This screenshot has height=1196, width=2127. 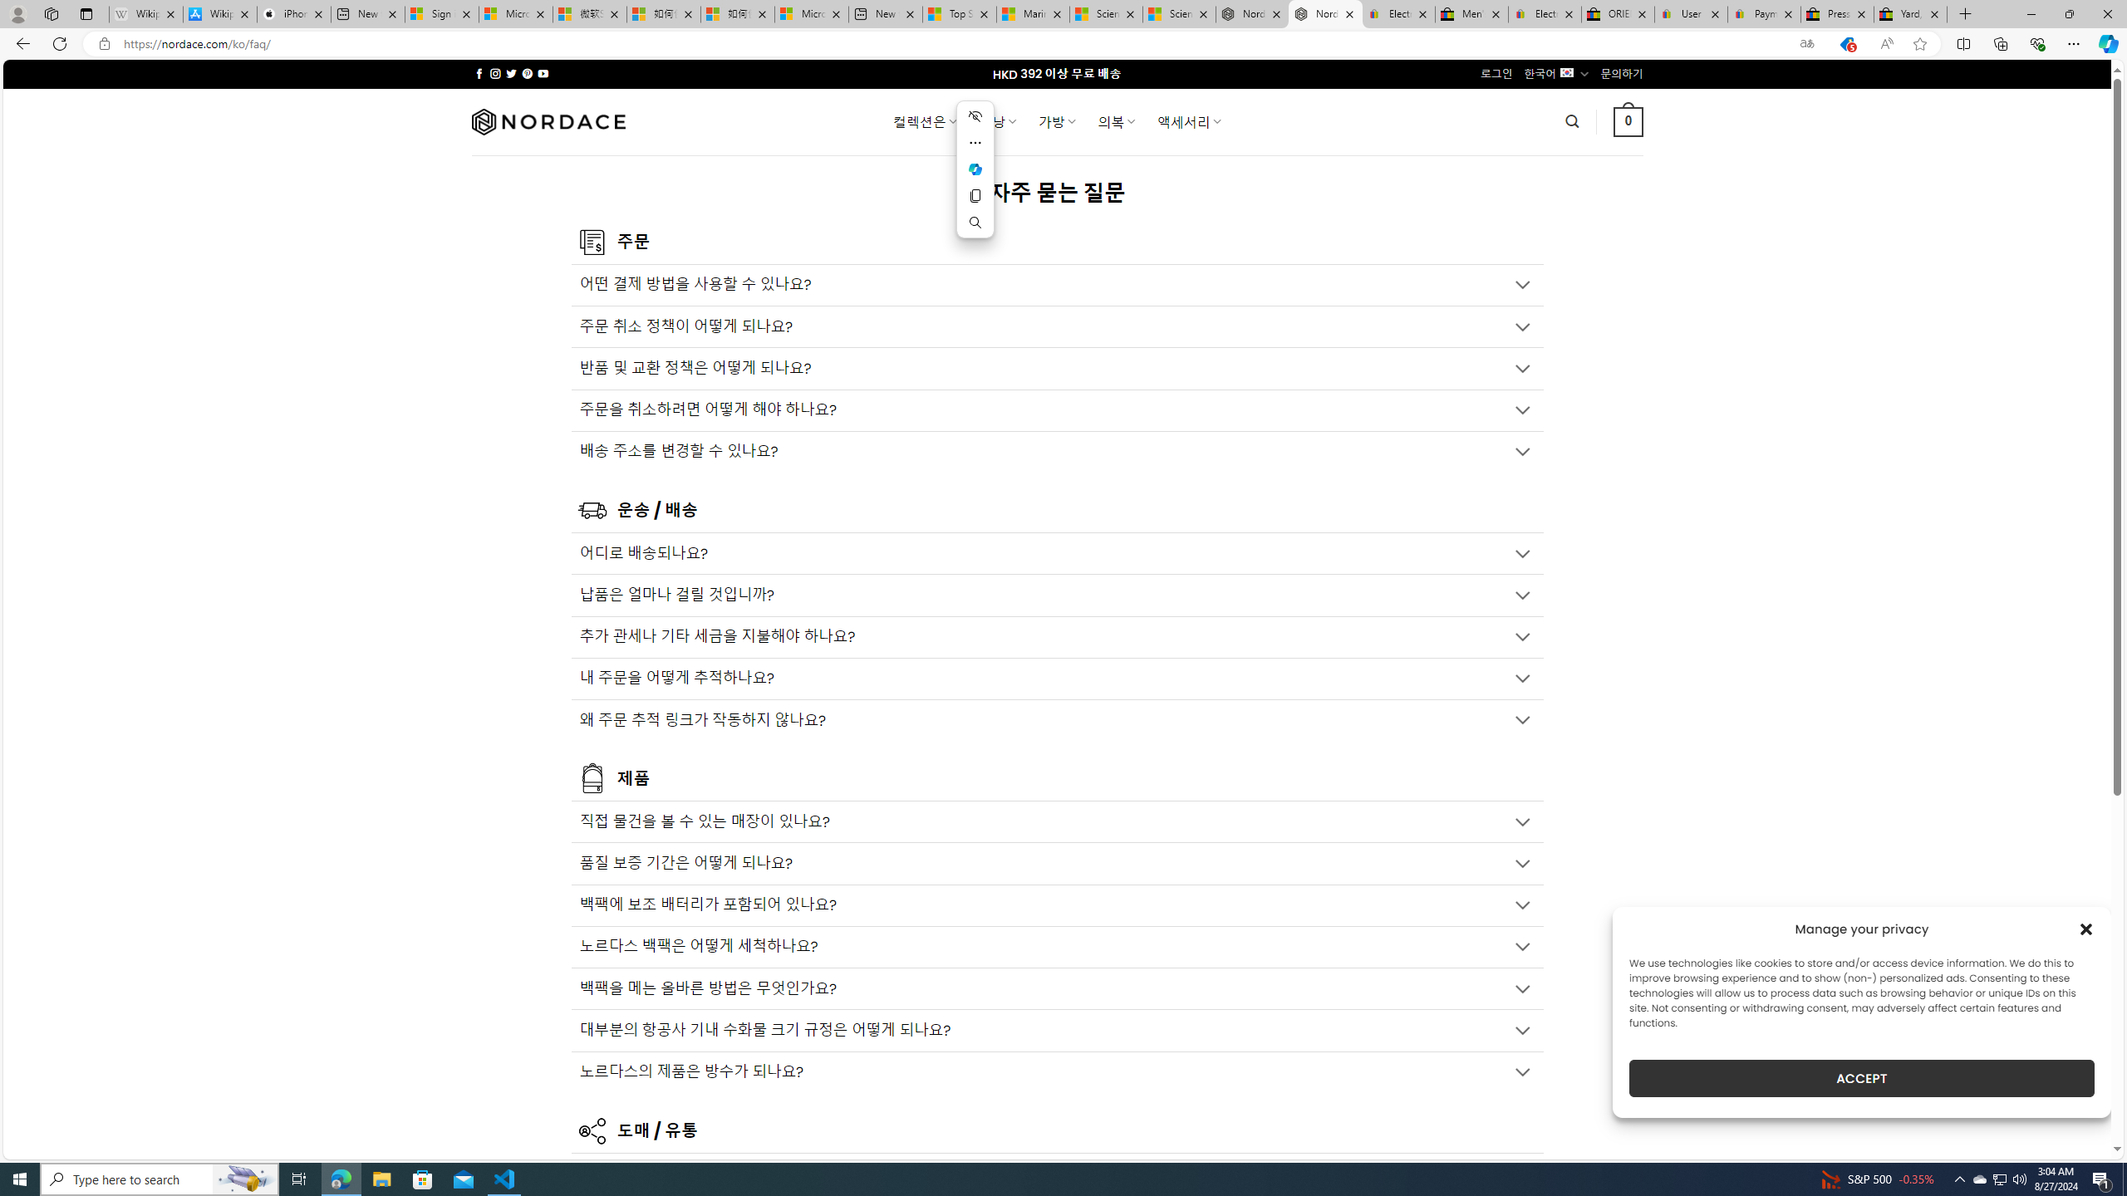 What do you see at coordinates (543, 73) in the screenshot?
I see `Follow on YouTube` at bounding box center [543, 73].